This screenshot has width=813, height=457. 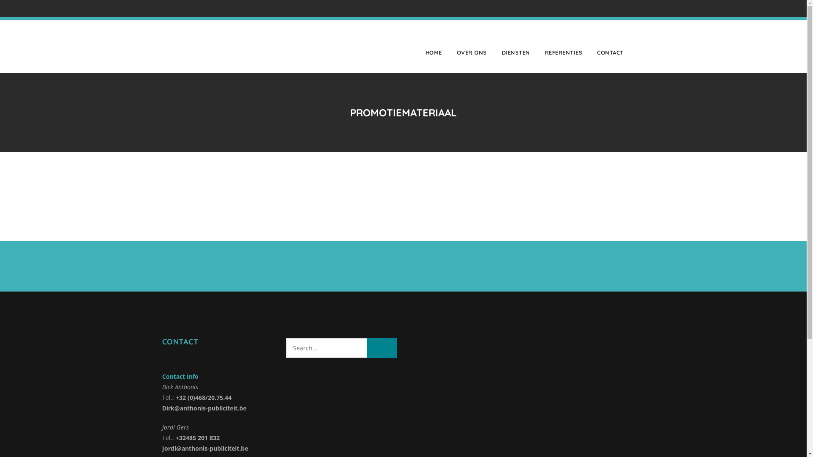 What do you see at coordinates (204, 408) in the screenshot?
I see `Dirk@anthonis-publiciteit.be` at bounding box center [204, 408].